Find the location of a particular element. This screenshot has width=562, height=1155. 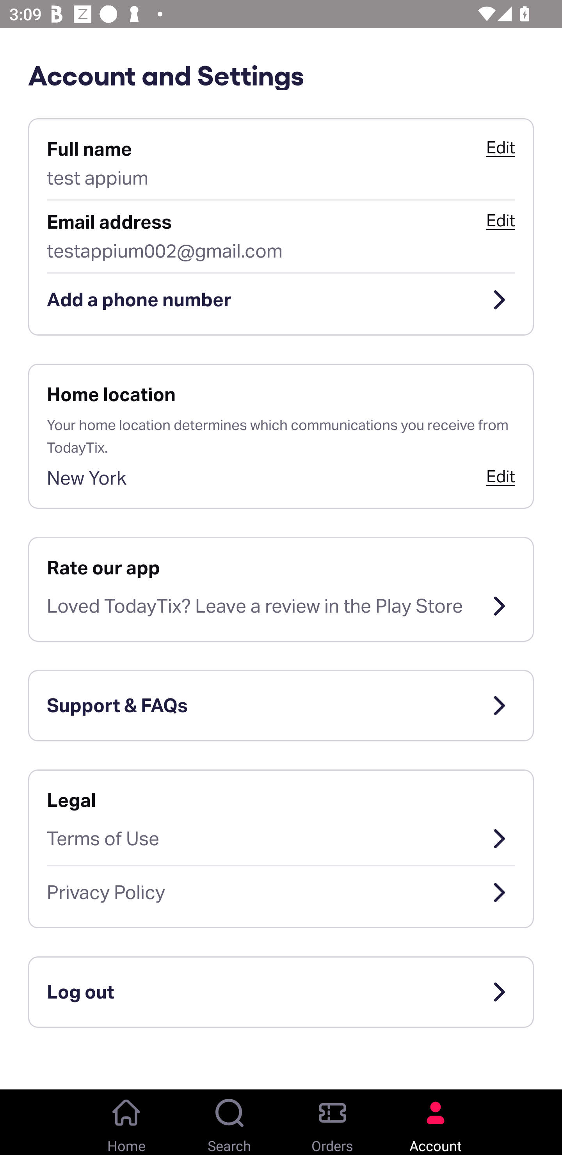

Terms of Use is located at coordinates (281, 838).